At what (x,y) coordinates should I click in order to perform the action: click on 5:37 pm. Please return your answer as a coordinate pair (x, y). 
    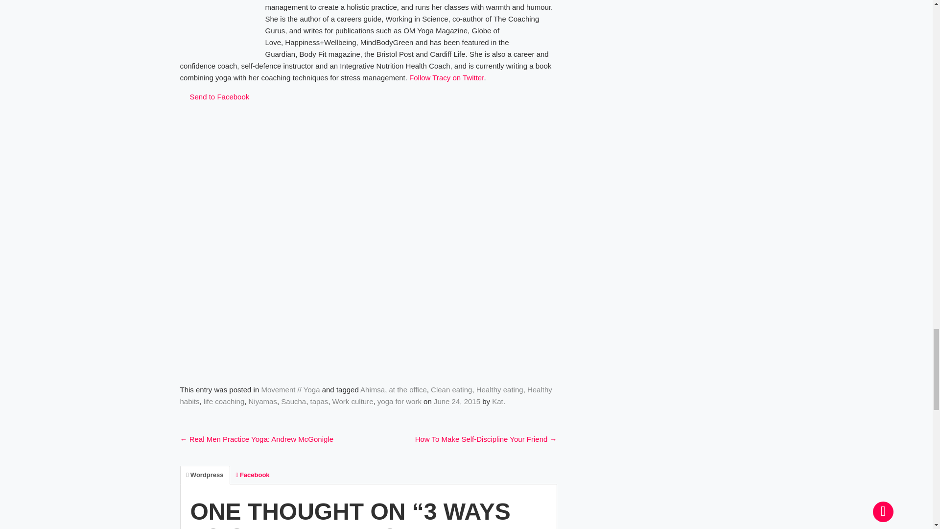
    Looking at the image, I should click on (457, 402).